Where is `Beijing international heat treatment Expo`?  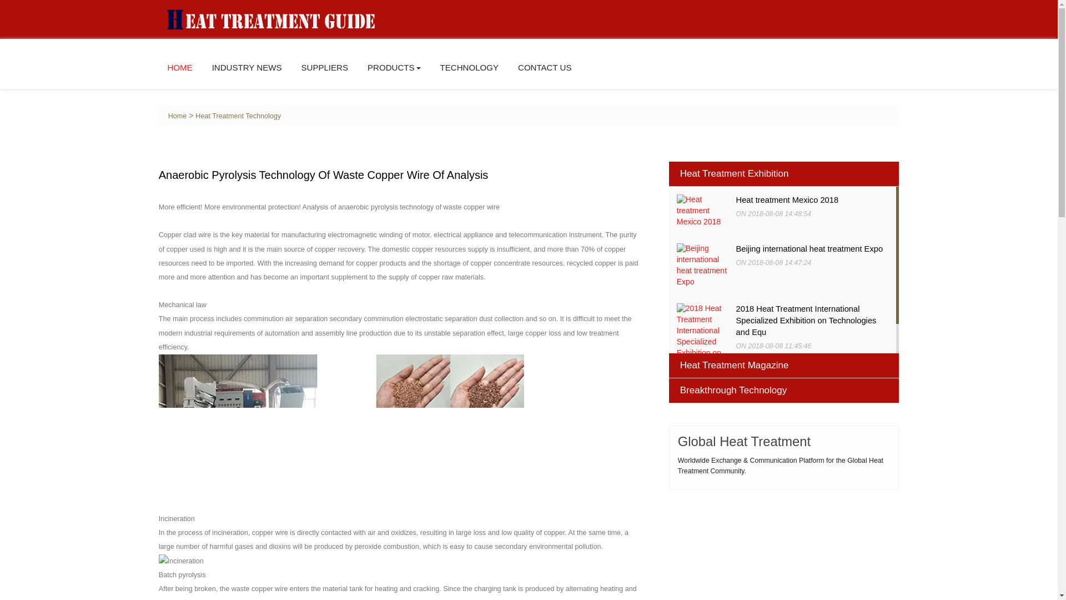 Beijing international heat treatment Expo is located at coordinates (809, 248).